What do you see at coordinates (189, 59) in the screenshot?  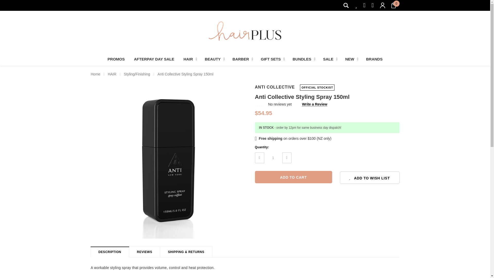 I see `HAIR` at bounding box center [189, 59].